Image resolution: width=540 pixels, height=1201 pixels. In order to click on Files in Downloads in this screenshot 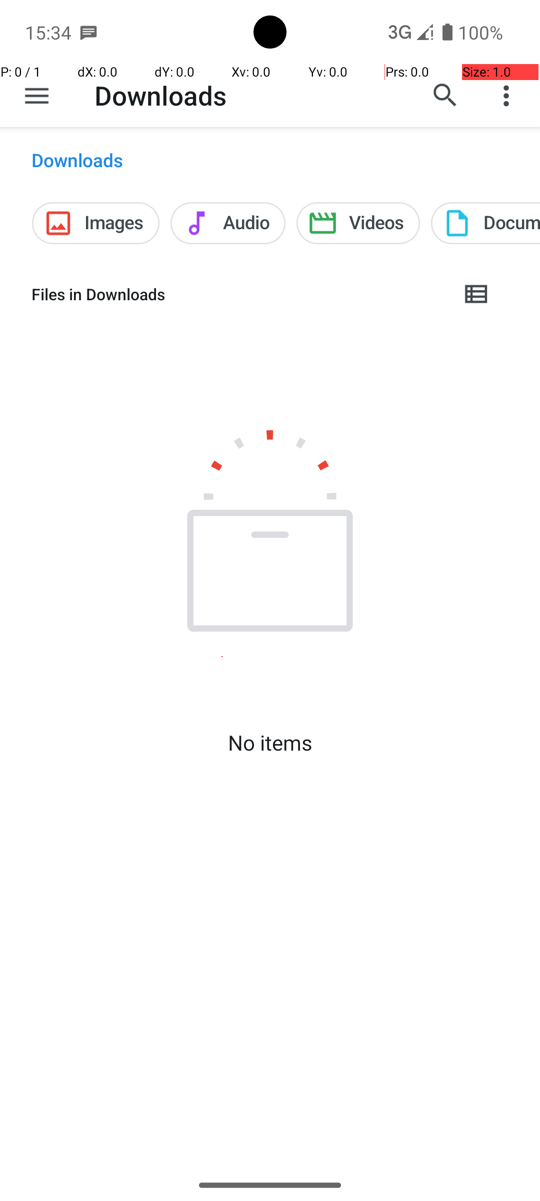, I will do `click(238, 294)`.